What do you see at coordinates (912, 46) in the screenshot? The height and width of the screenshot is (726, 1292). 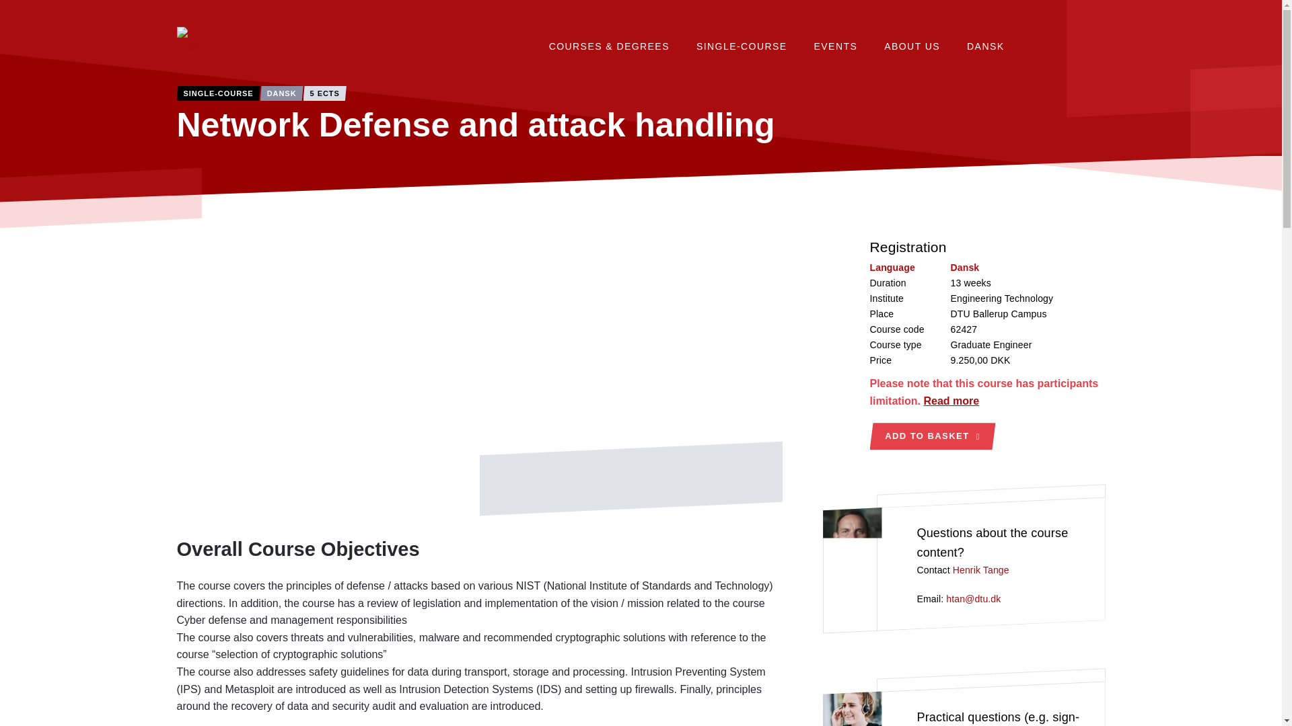 I see `SINGLE-COURSE` at bounding box center [912, 46].